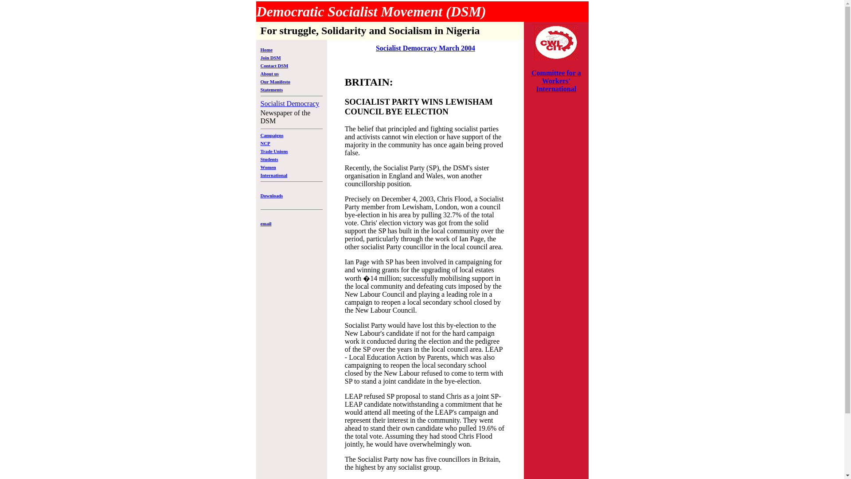  Describe the element at coordinates (290, 103) in the screenshot. I see `Socialist Democracy` at that location.